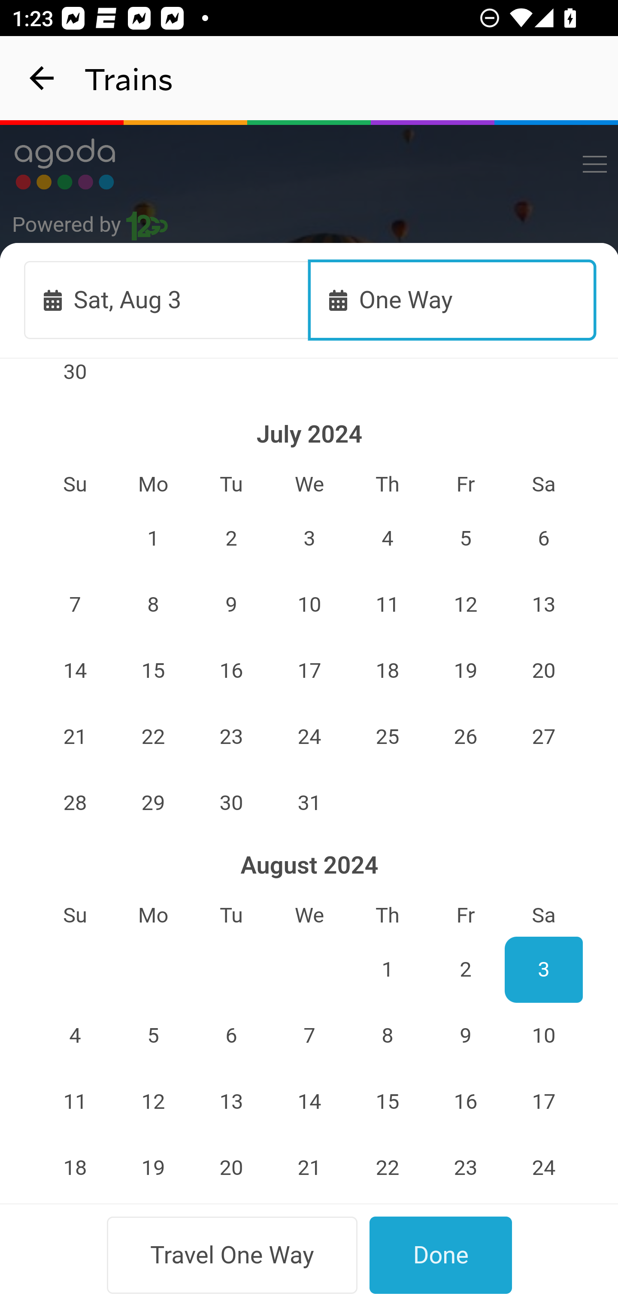 The height and width of the screenshot is (1305, 618). What do you see at coordinates (465, 1168) in the screenshot?
I see `23` at bounding box center [465, 1168].